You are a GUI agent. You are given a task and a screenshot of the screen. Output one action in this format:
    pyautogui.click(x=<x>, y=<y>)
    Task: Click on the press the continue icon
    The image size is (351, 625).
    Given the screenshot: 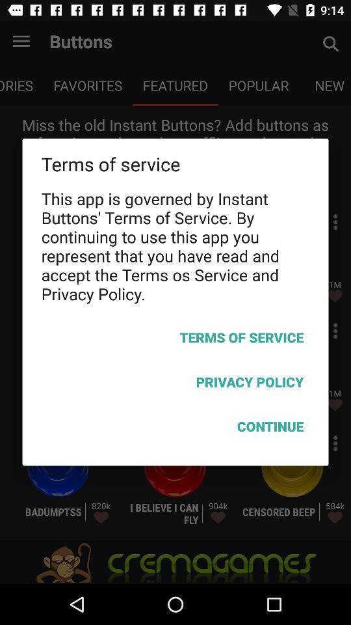 What is the action you would take?
    pyautogui.click(x=175, y=428)
    